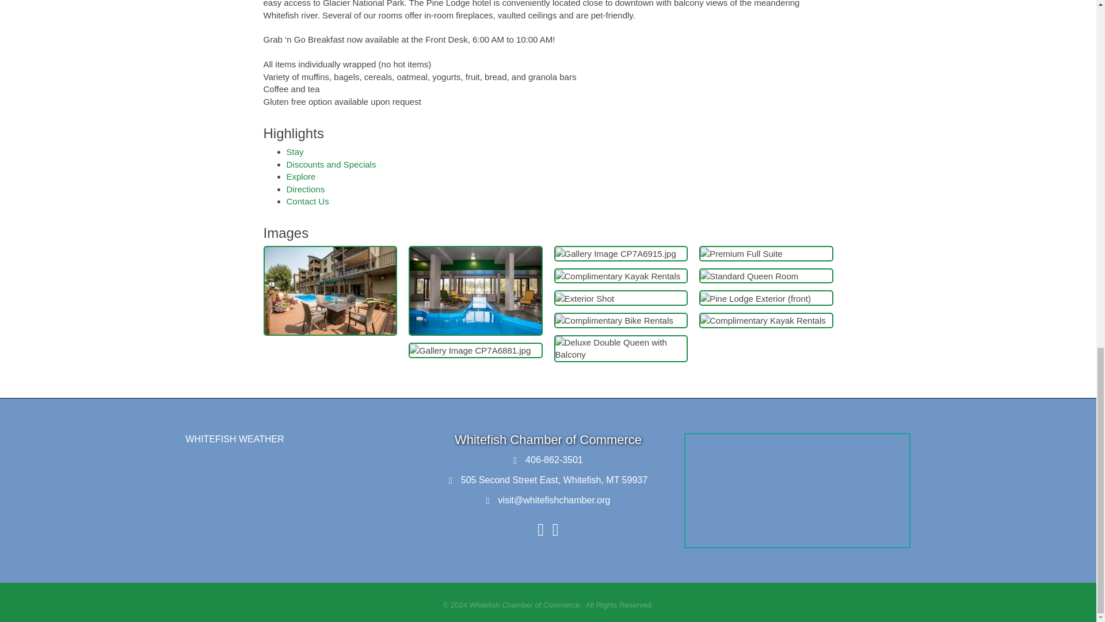  Describe the element at coordinates (584, 298) in the screenshot. I see `Exterior Shot` at that location.